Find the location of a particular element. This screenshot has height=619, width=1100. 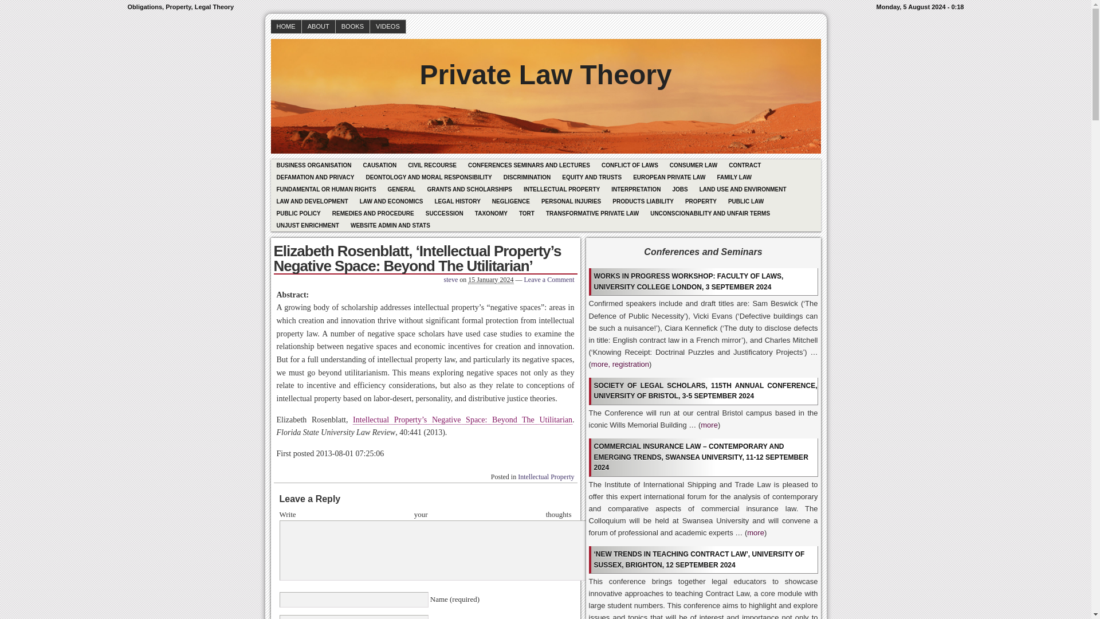

site information is located at coordinates (545, 7).